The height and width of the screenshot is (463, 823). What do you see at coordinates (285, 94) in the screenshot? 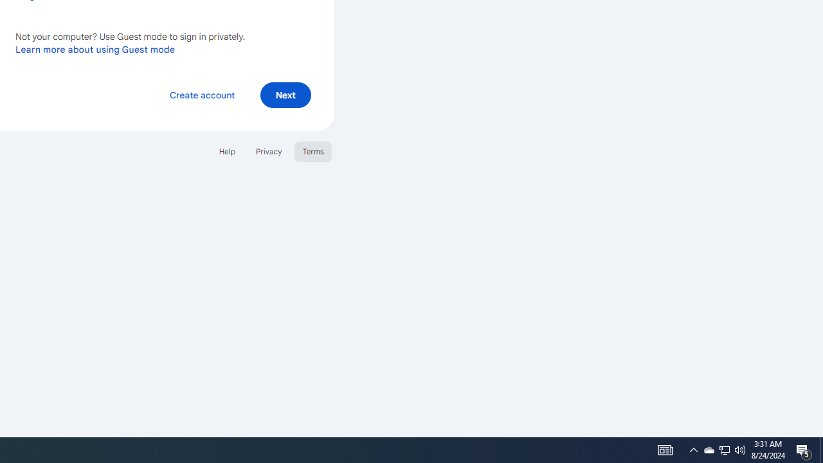
I see `Next` at bounding box center [285, 94].